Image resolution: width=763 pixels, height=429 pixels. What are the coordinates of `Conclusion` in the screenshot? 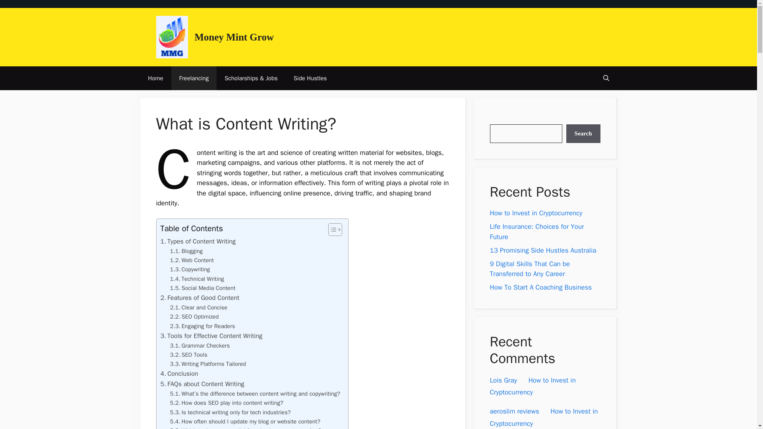 It's located at (179, 373).